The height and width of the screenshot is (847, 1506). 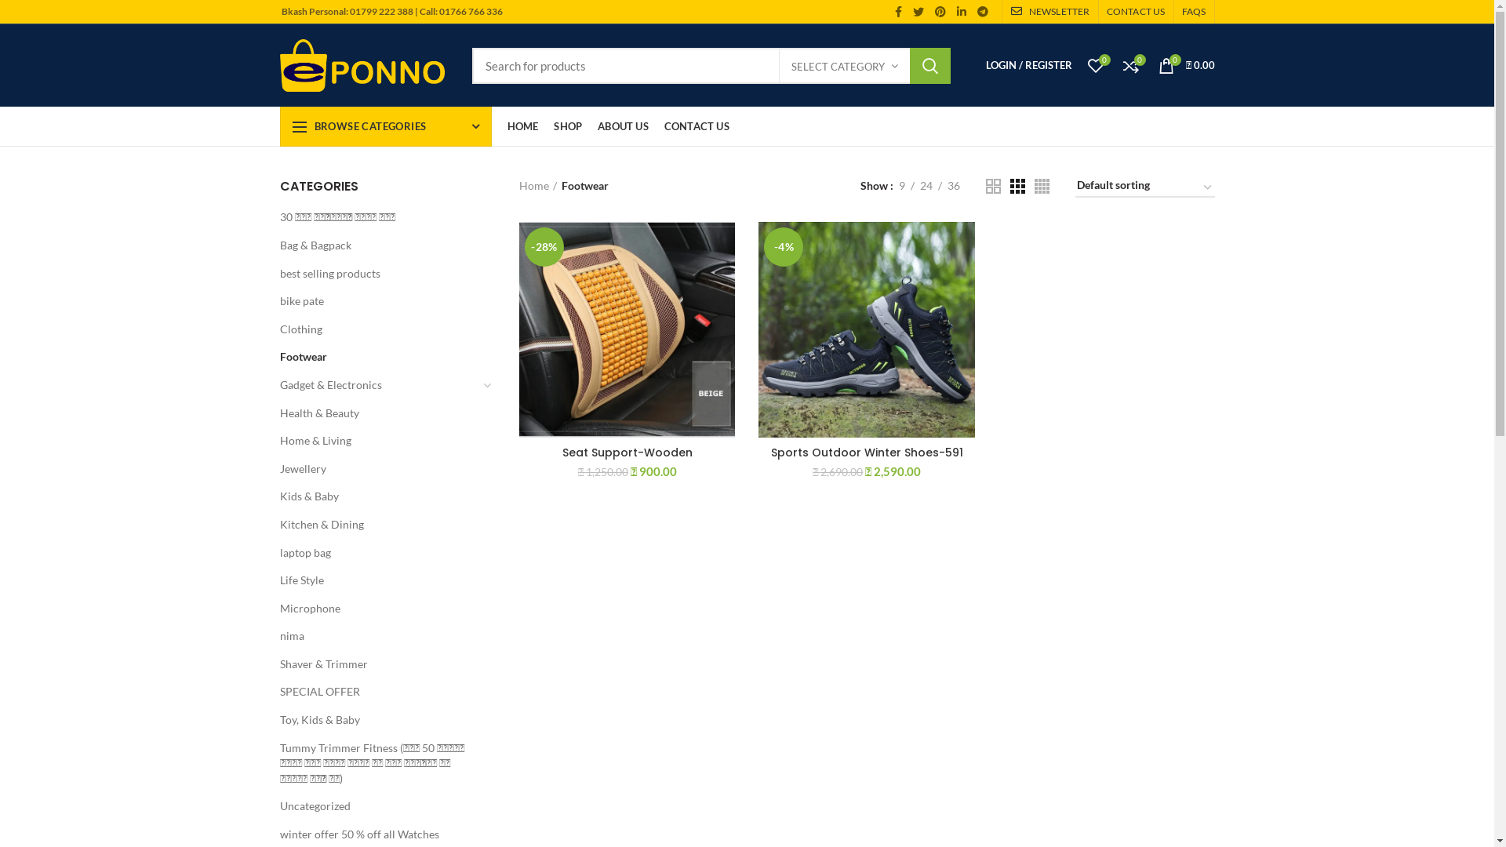 What do you see at coordinates (378, 384) in the screenshot?
I see `Gadget & Electronics` at bounding box center [378, 384].